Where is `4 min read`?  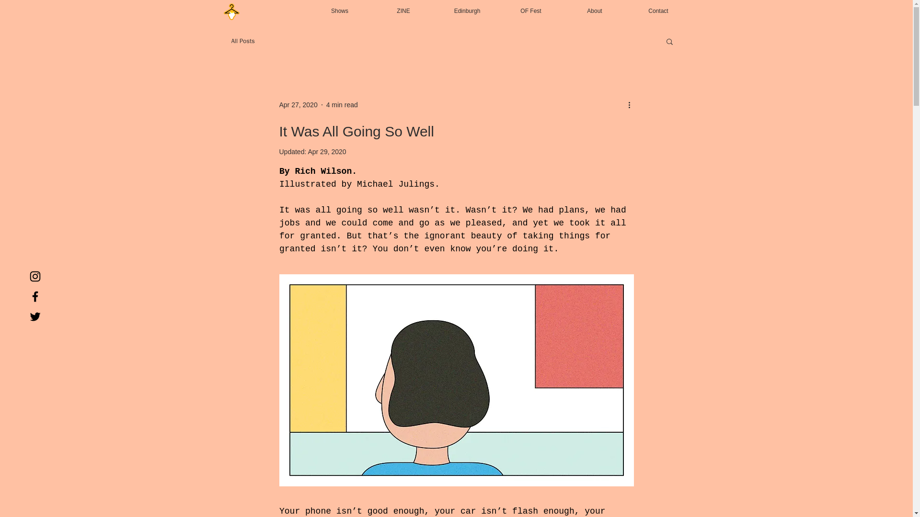
4 min read is located at coordinates (342, 104).